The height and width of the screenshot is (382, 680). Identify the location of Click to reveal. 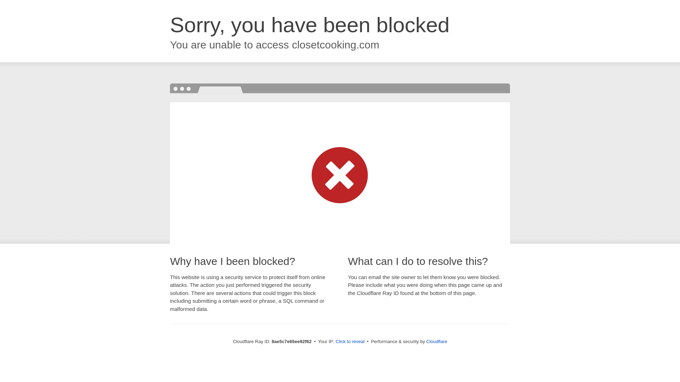
(350, 342).